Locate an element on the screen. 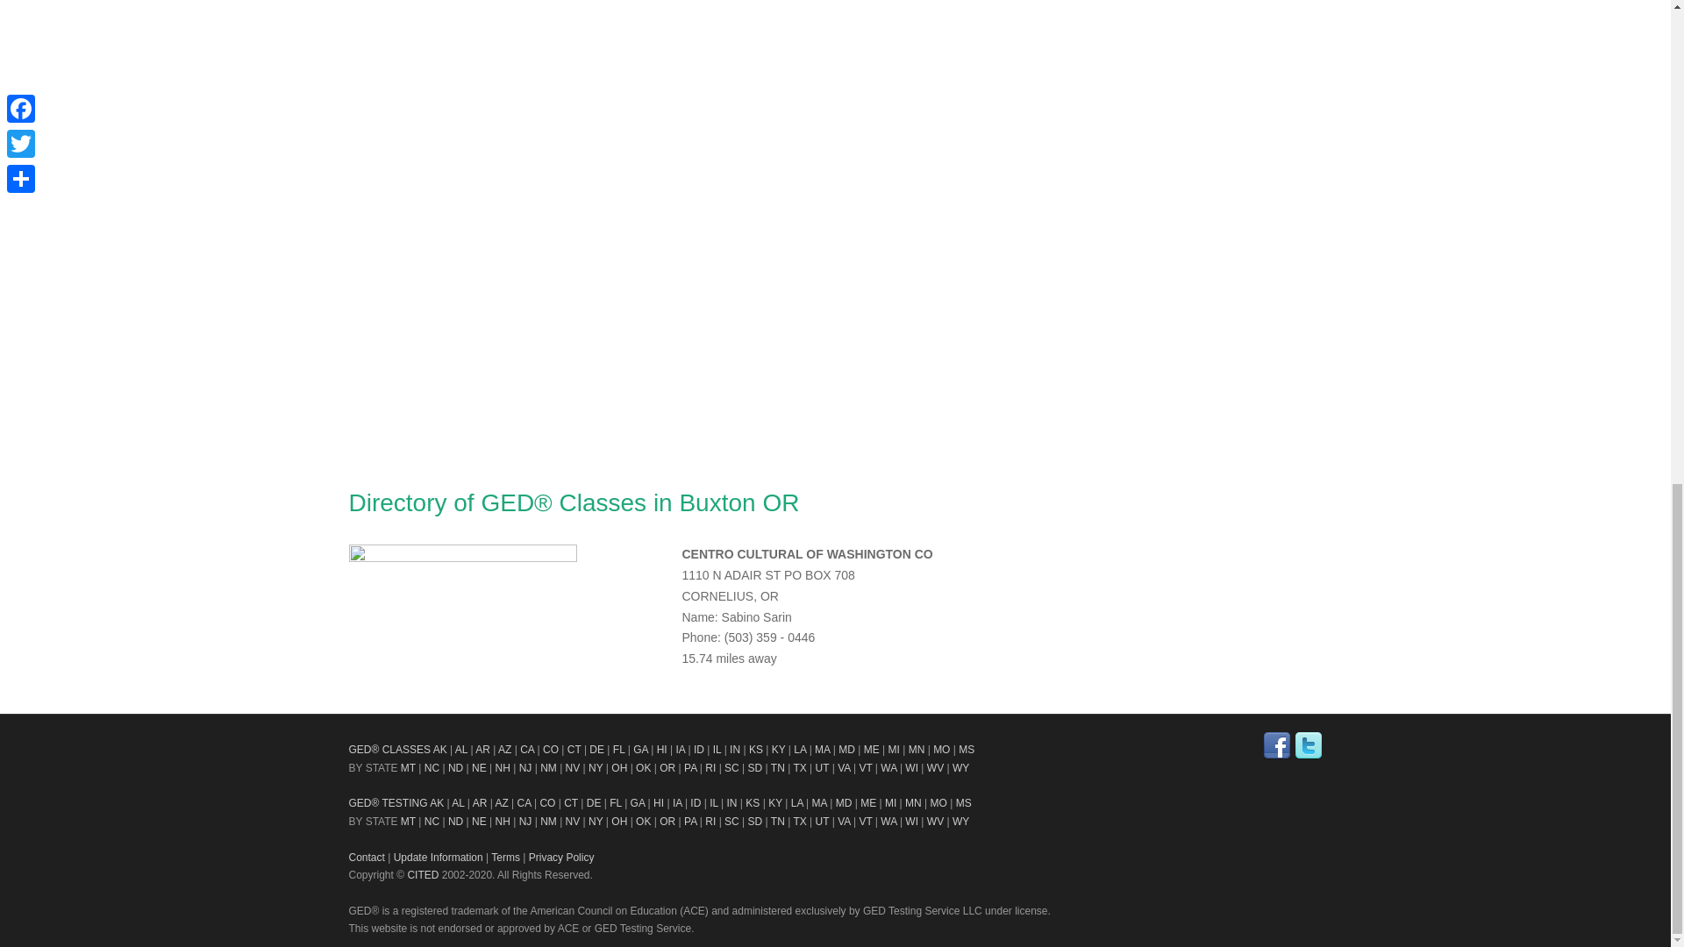 This screenshot has width=1684, height=947. LA is located at coordinates (800, 749).